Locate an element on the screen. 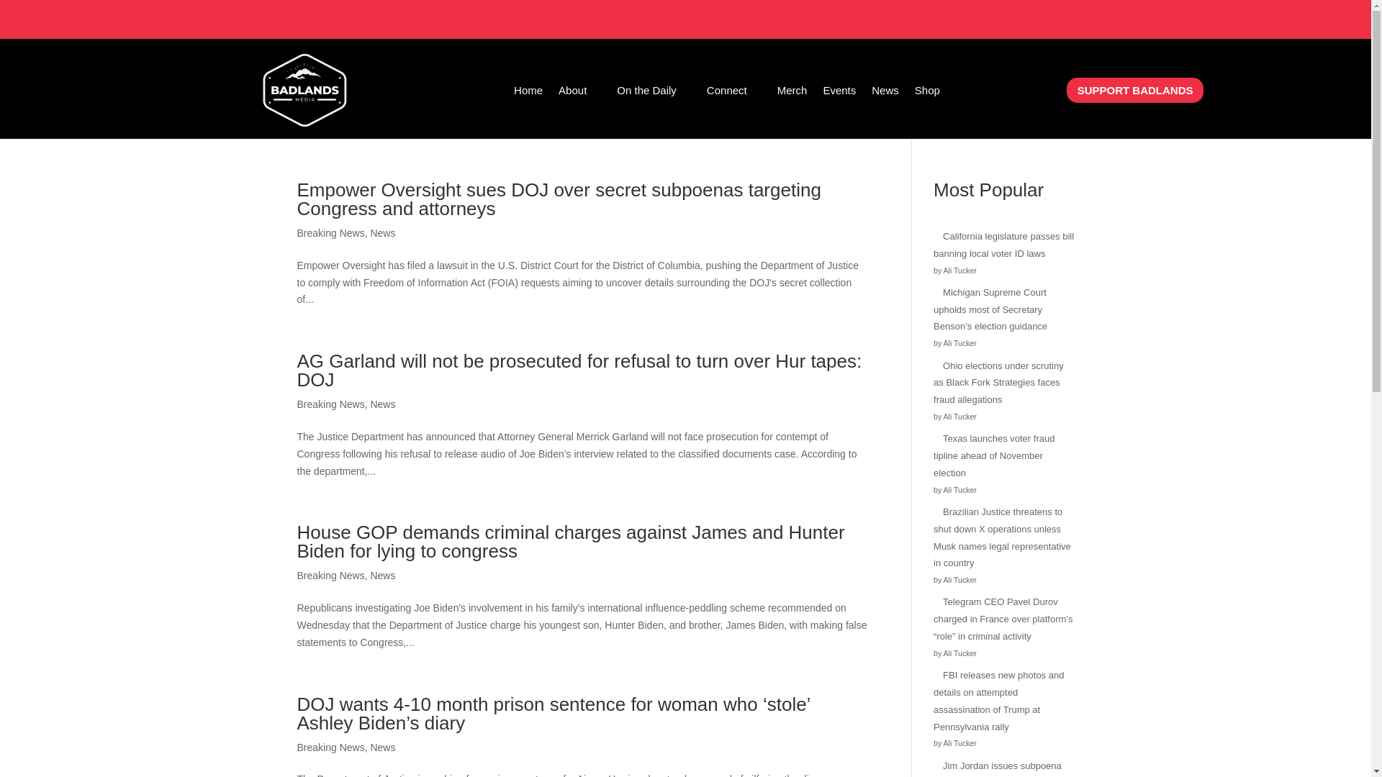  About is located at coordinates (579, 92).